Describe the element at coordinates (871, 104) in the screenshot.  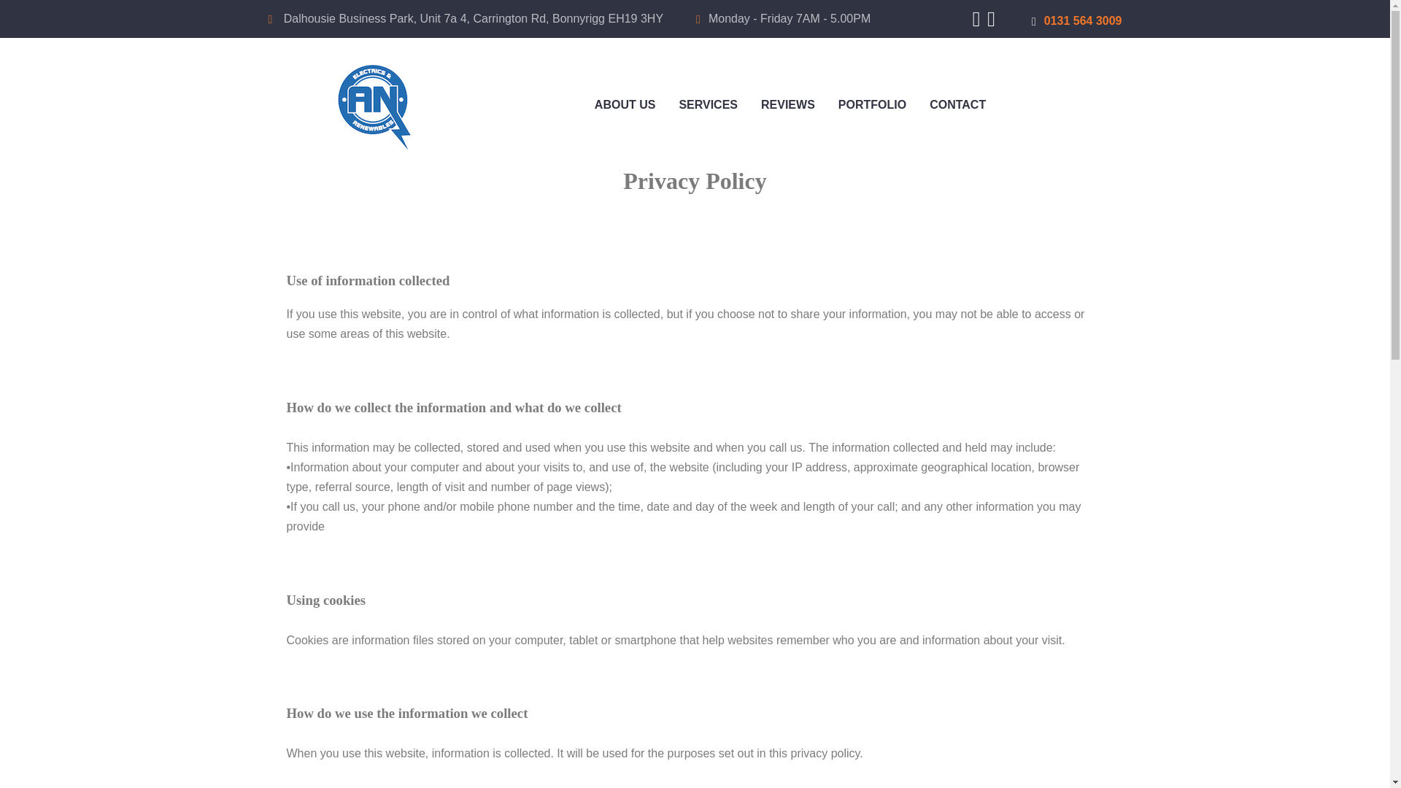
I see `PORTFOLIO` at that location.